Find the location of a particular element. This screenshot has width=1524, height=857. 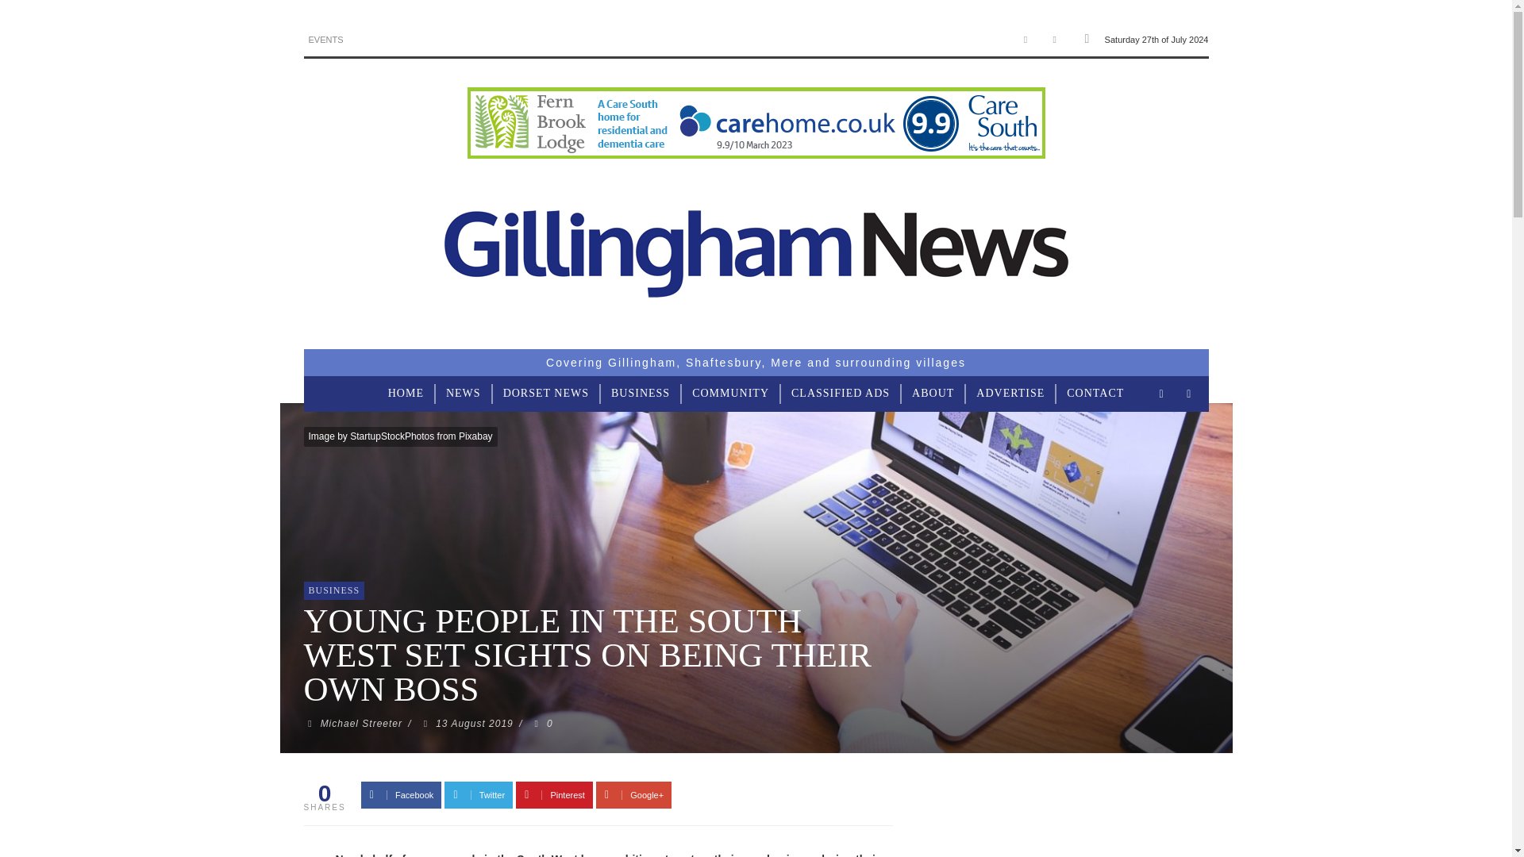

Twitter is located at coordinates (1054, 40).